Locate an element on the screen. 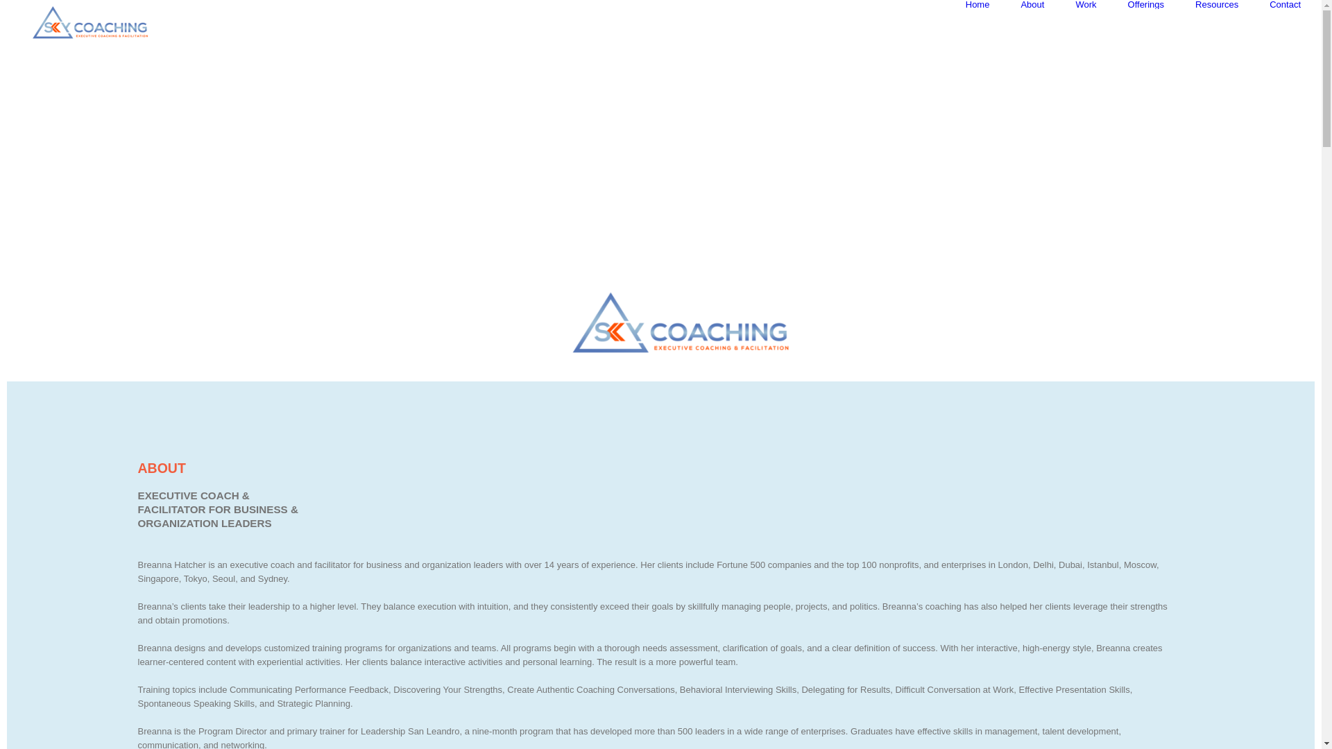 This screenshot has height=749, width=1332. Offerings is located at coordinates (1146, 4).